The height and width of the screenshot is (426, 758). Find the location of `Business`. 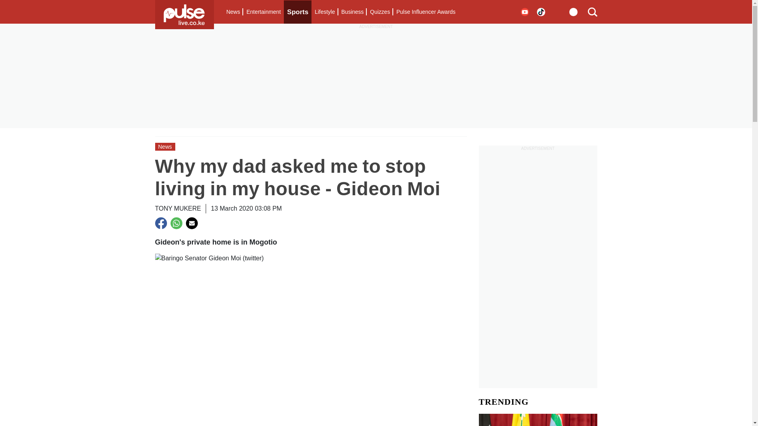

Business is located at coordinates (352, 12).